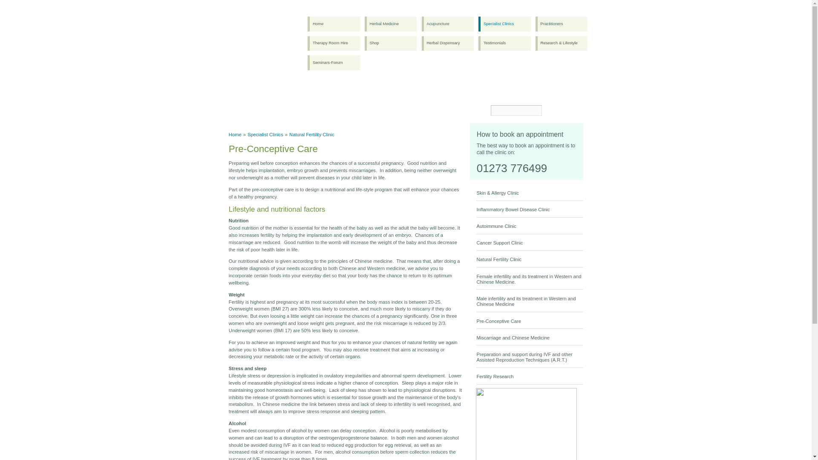 The image size is (818, 460). What do you see at coordinates (447, 43) in the screenshot?
I see `Herbal Dispensary` at bounding box center [447, 43].